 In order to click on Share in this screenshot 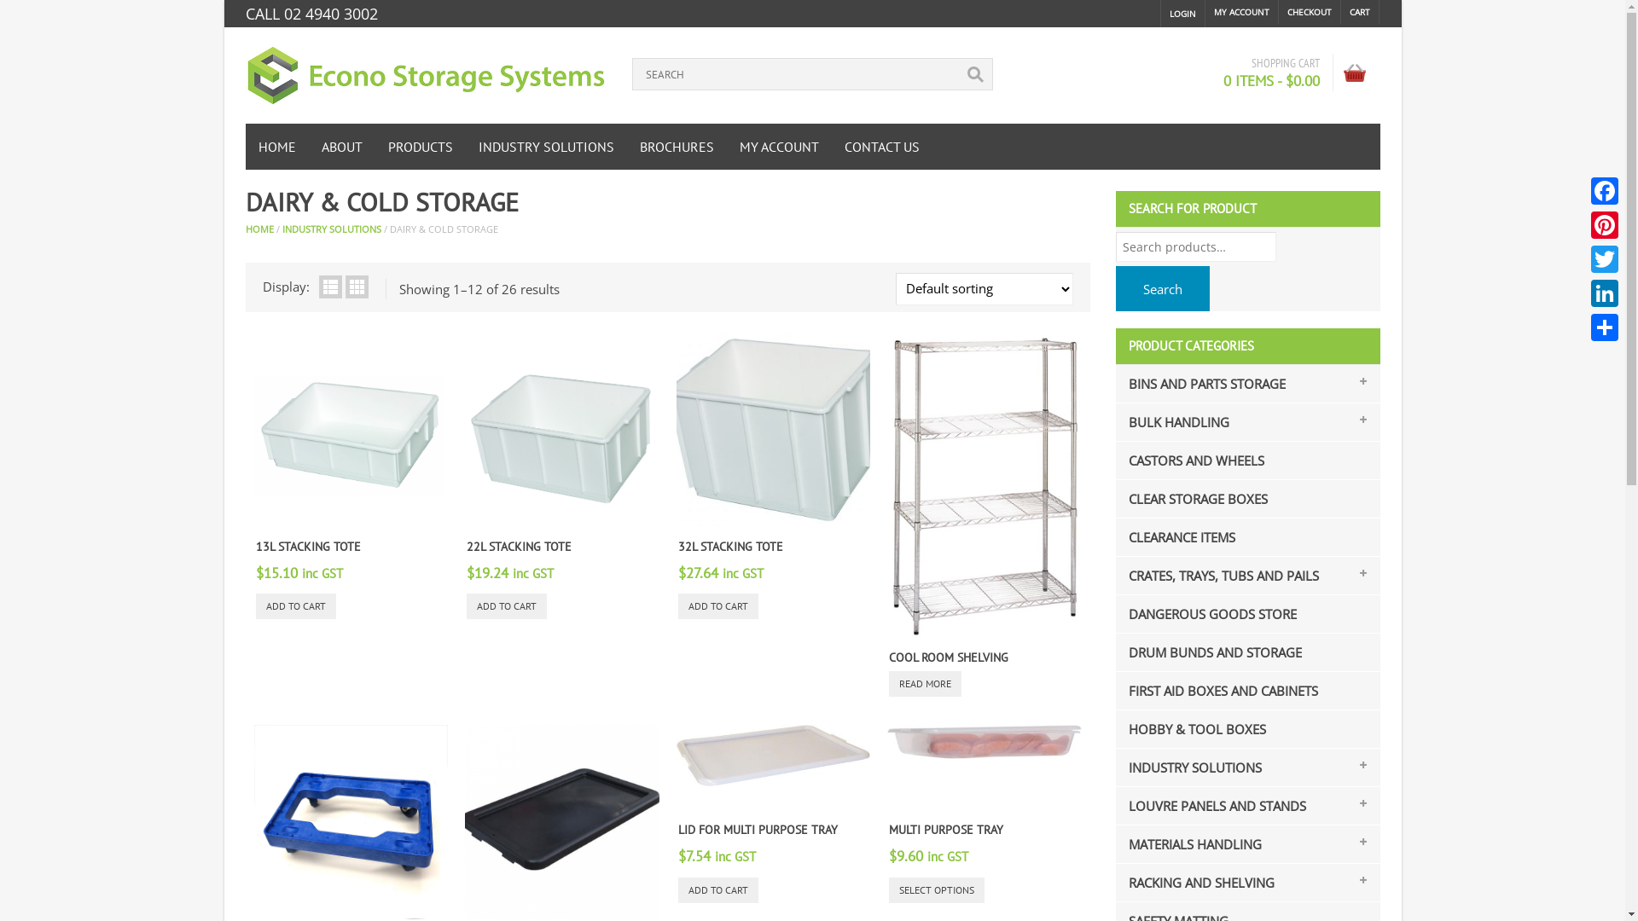, I will do `click(1605, 327)`.